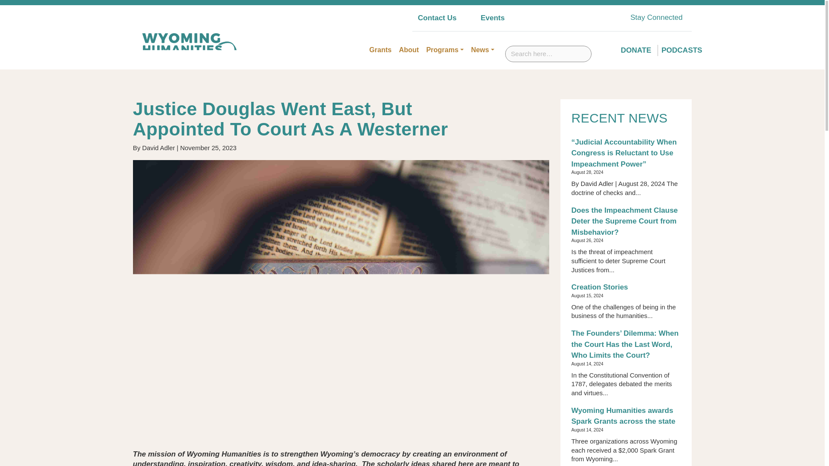  I want to click on Grants, so click(380, 50).